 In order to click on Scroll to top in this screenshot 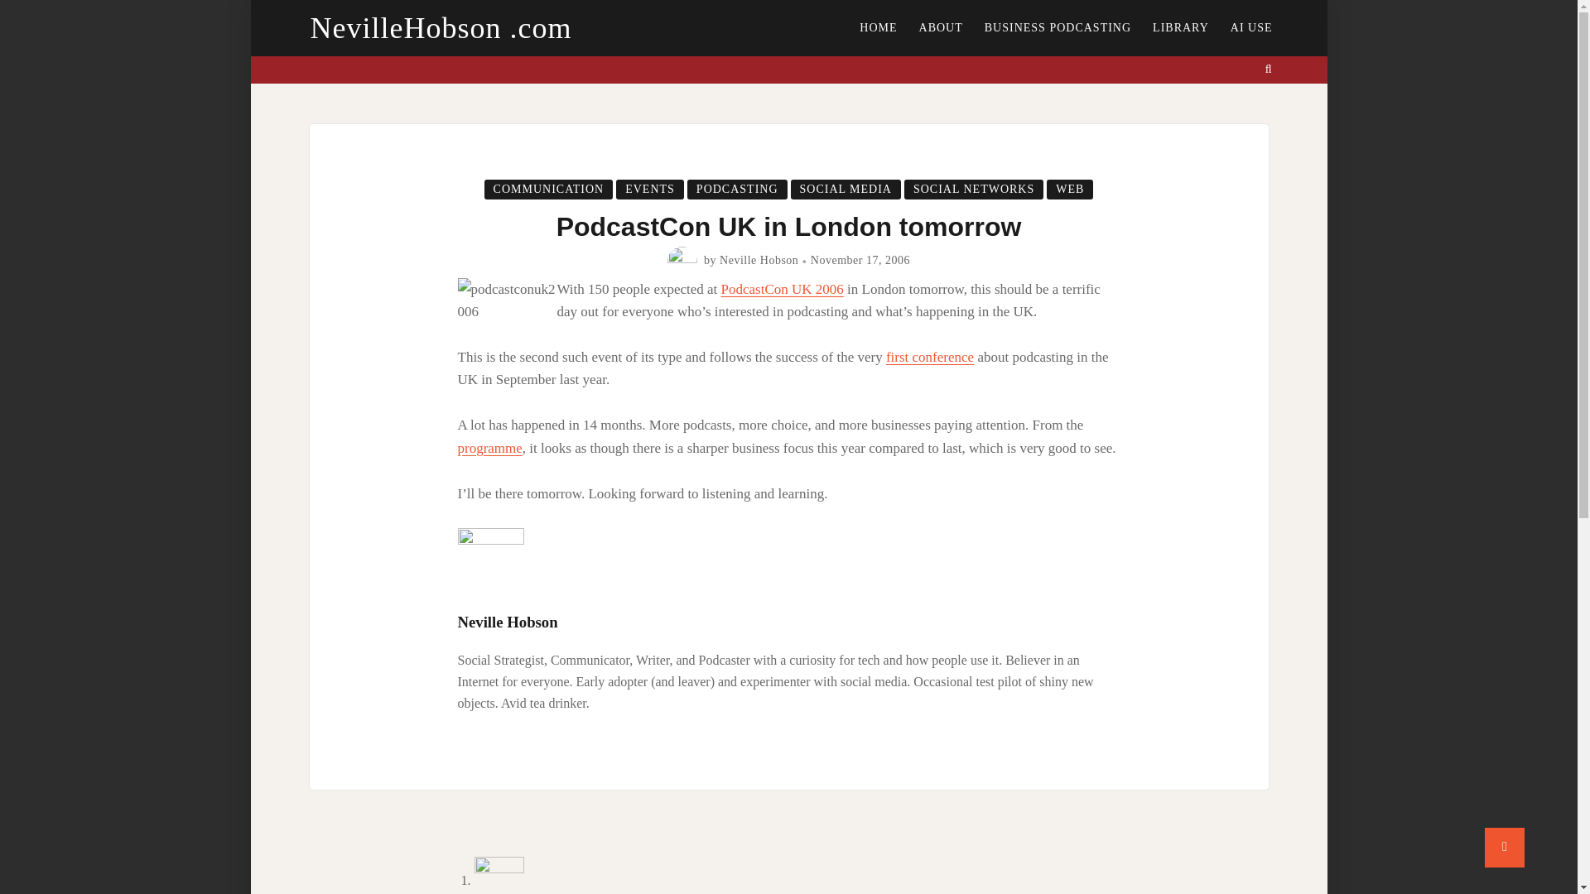, I will do `click(1505, 848)`.